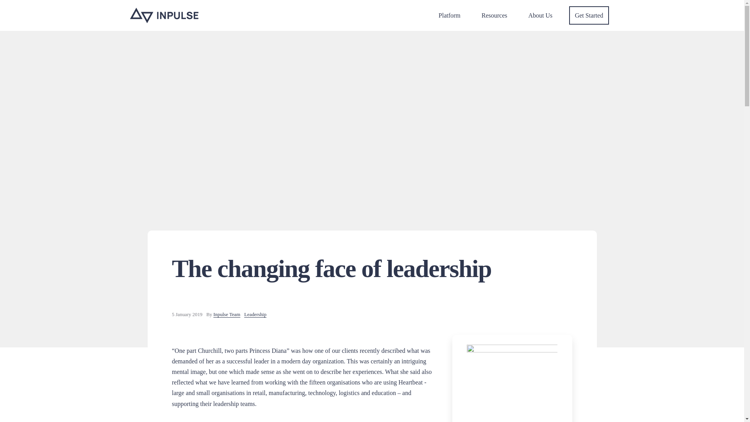  What do you see at coordinates (227, 315) in the screenshot?
I see `Inpulse Team` at bounding box center [227, 315].